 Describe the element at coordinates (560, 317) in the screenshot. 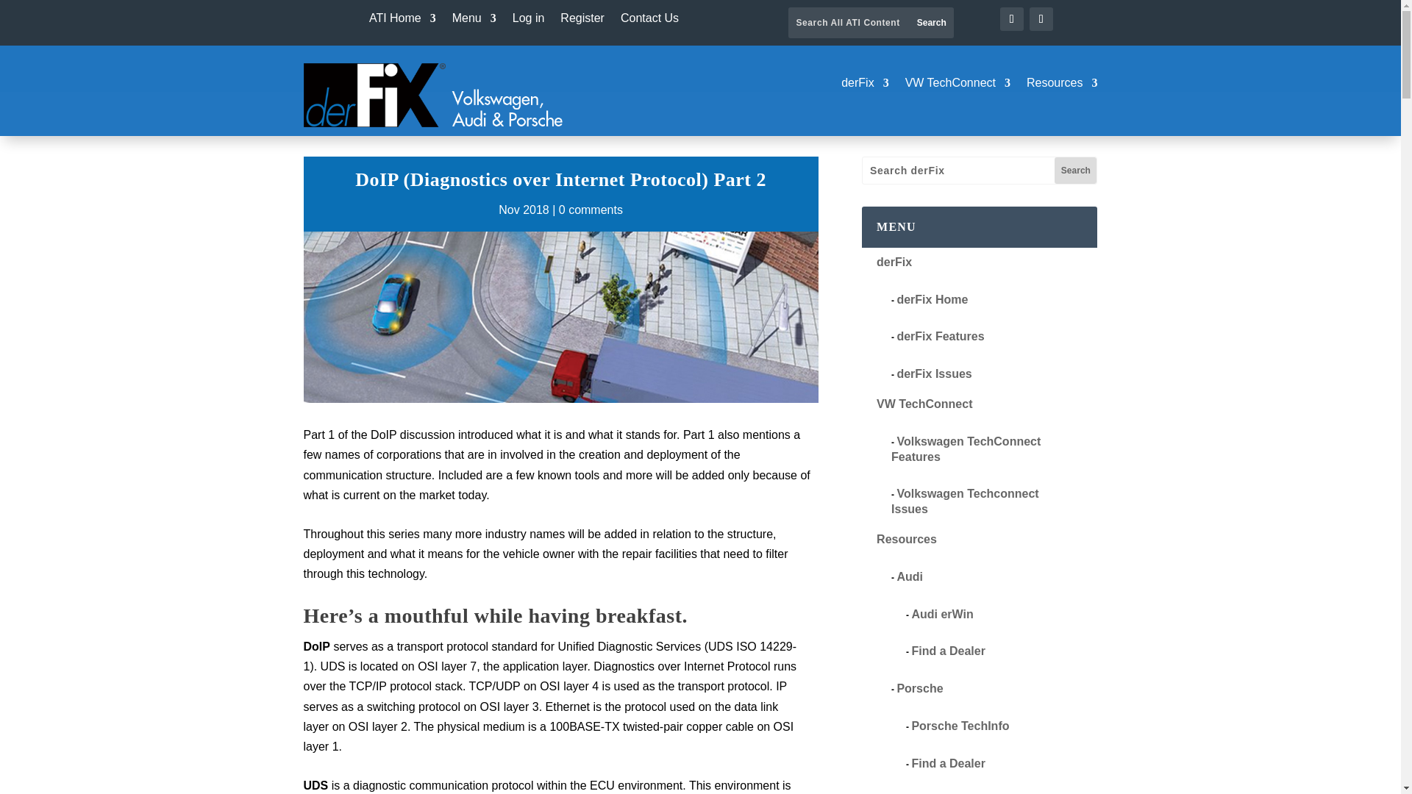

I see `DoIP-Part-2` at that location.